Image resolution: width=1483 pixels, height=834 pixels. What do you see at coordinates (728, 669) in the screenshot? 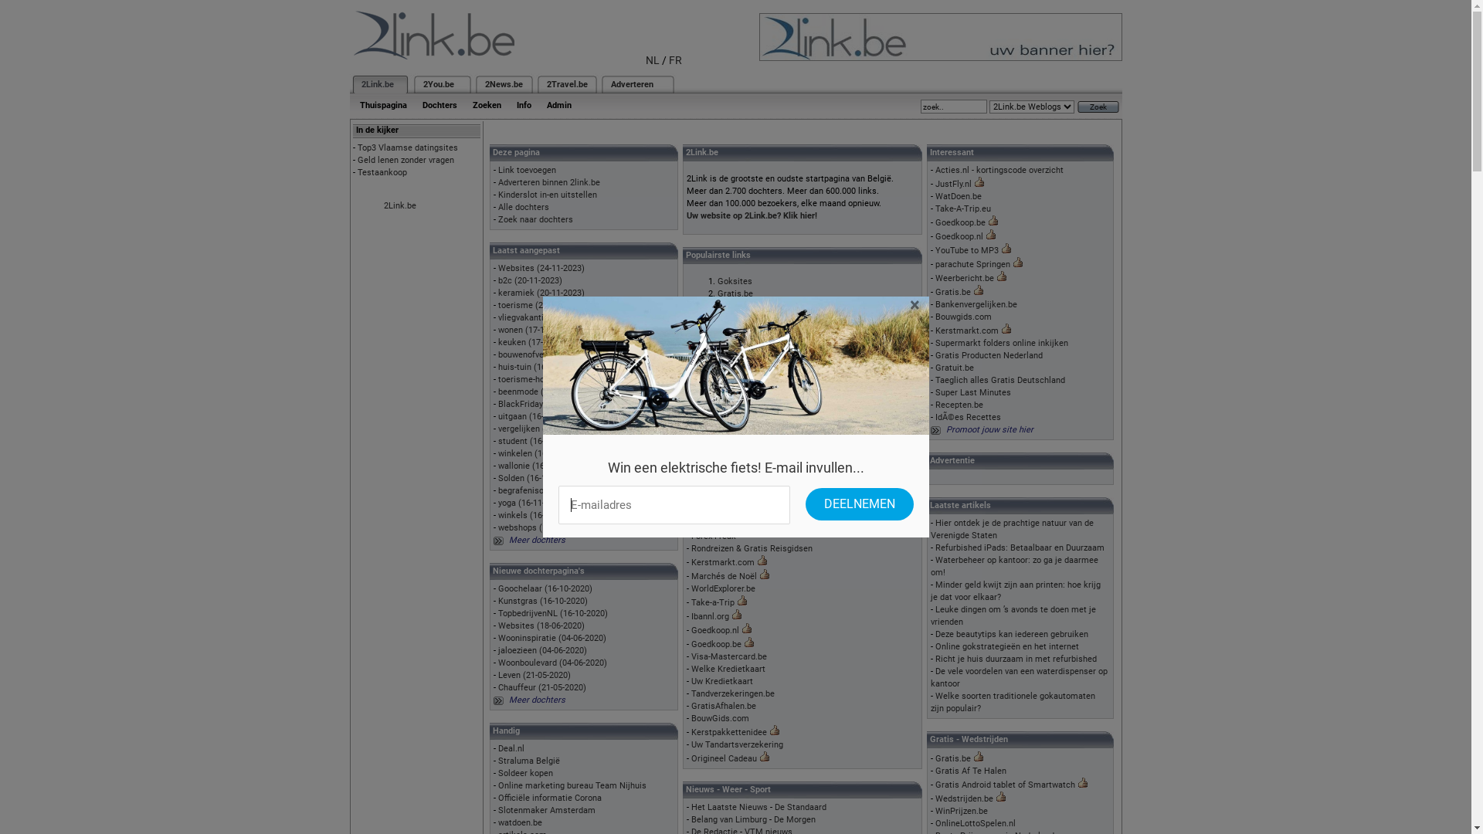
I see `Welke Kredietkaart` at bounding box center [728, 669].